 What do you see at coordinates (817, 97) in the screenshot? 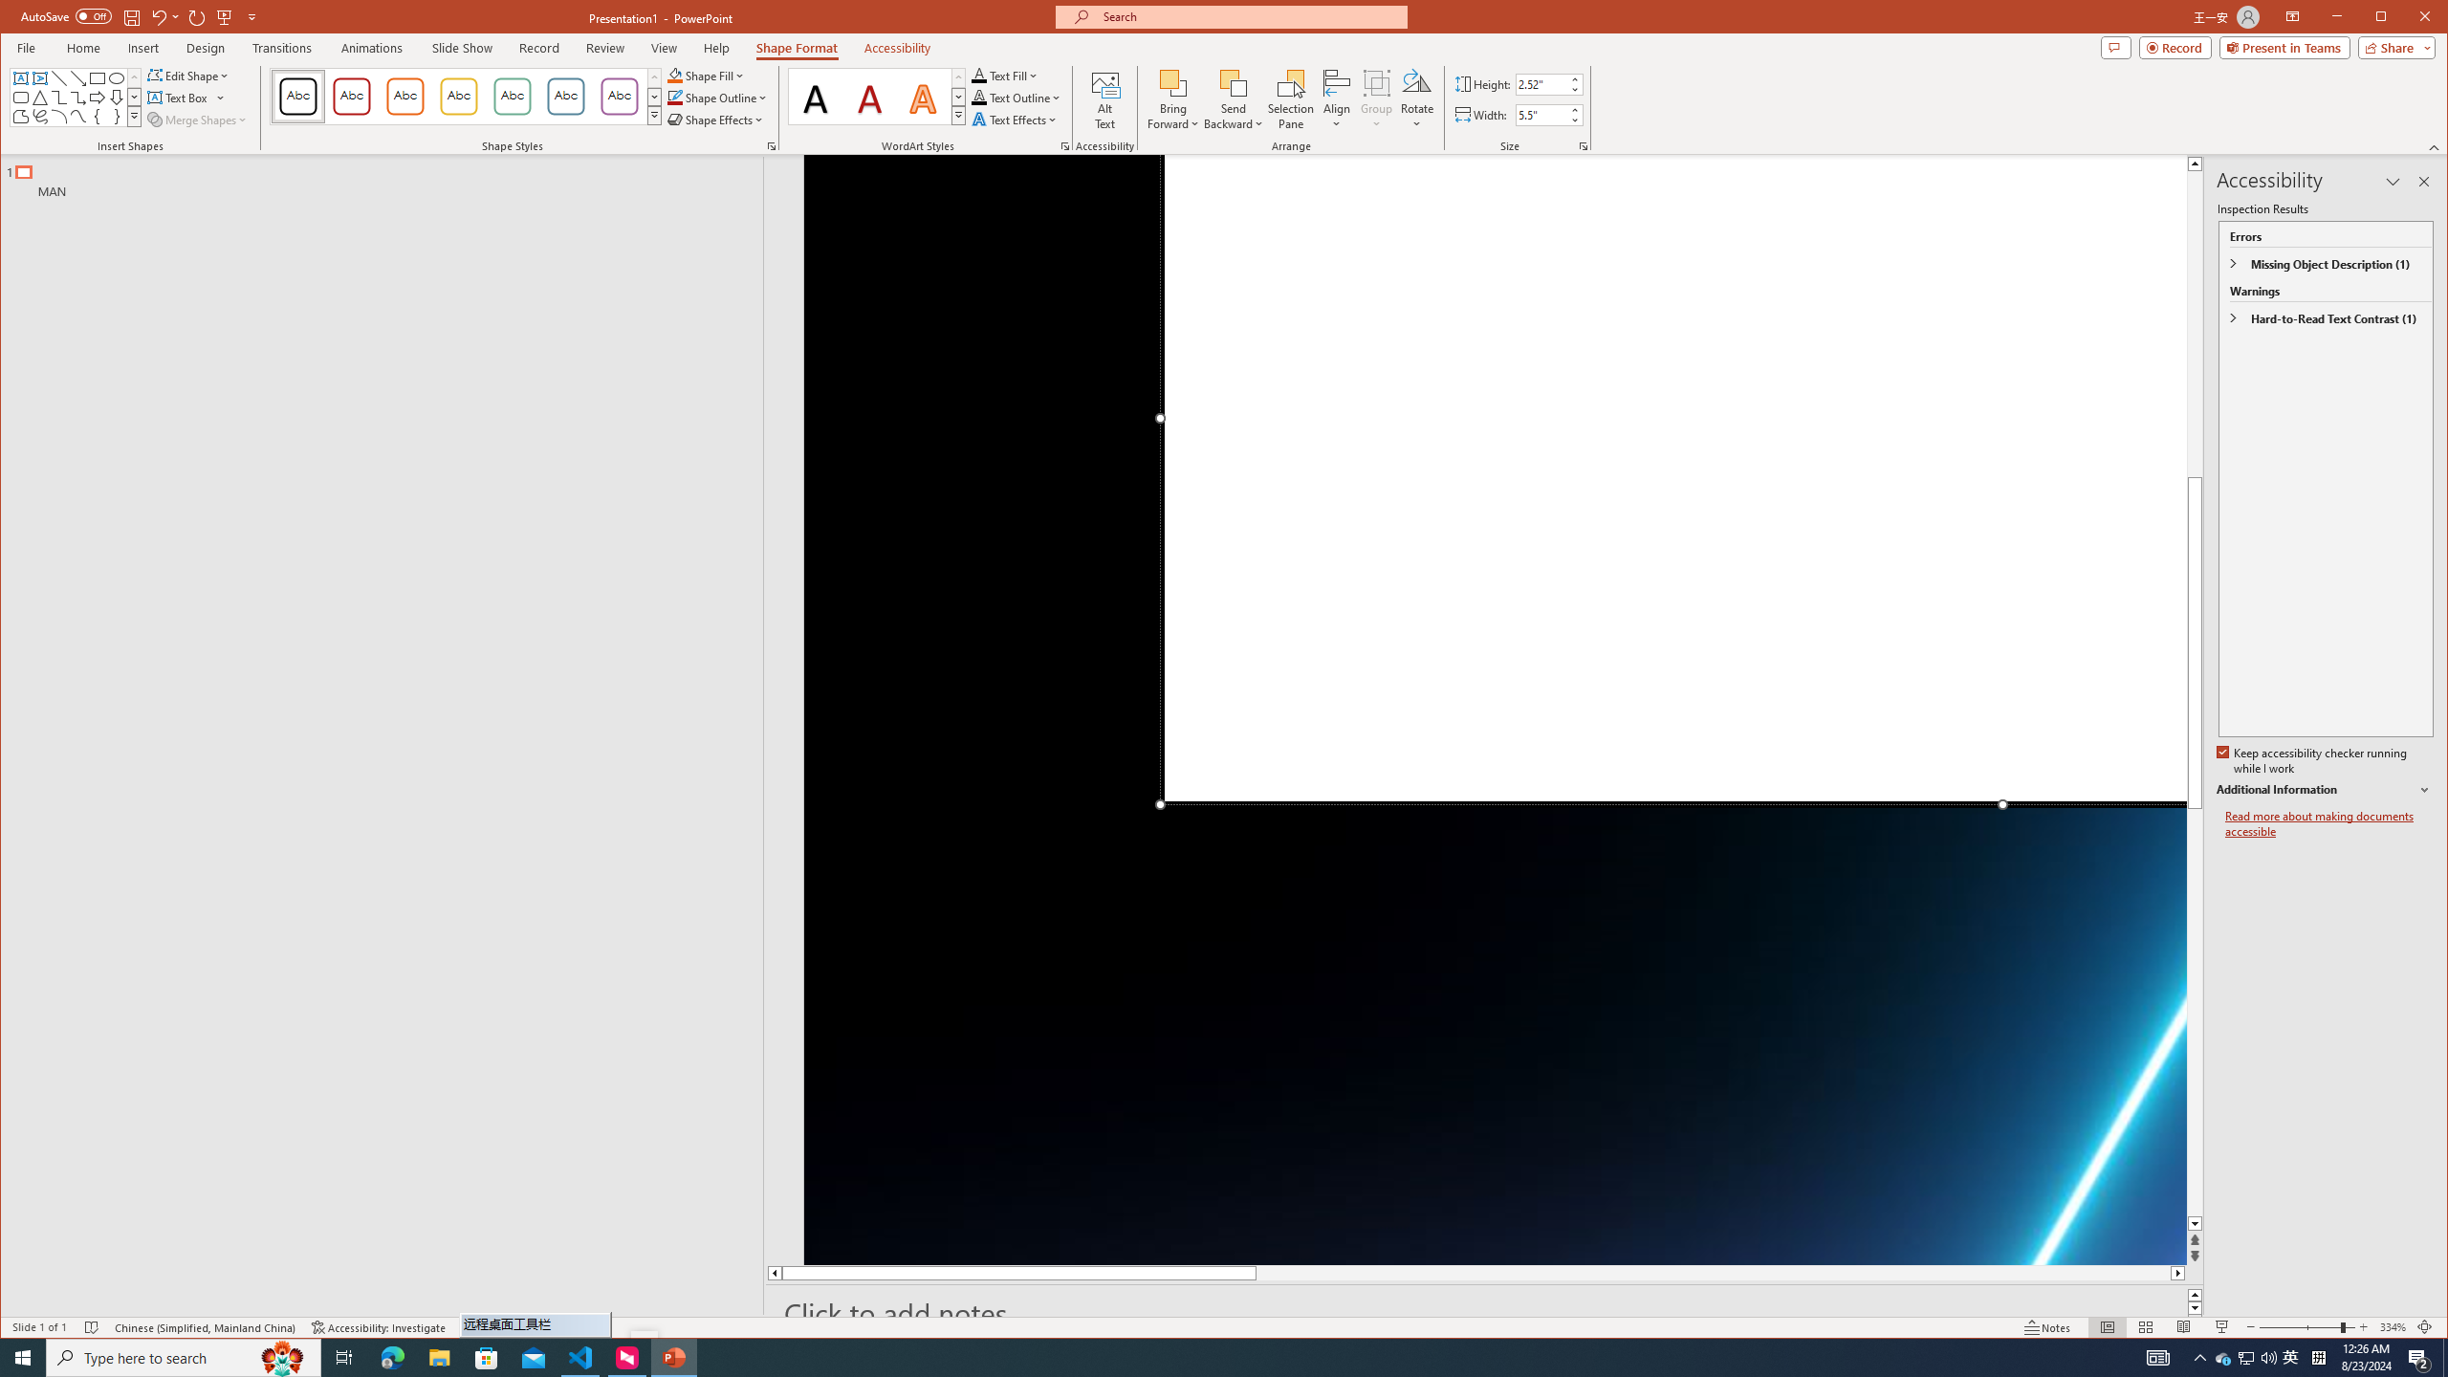
I see `Fill: Black, Text color 1; Shadow` at bounding box center [817, 97].